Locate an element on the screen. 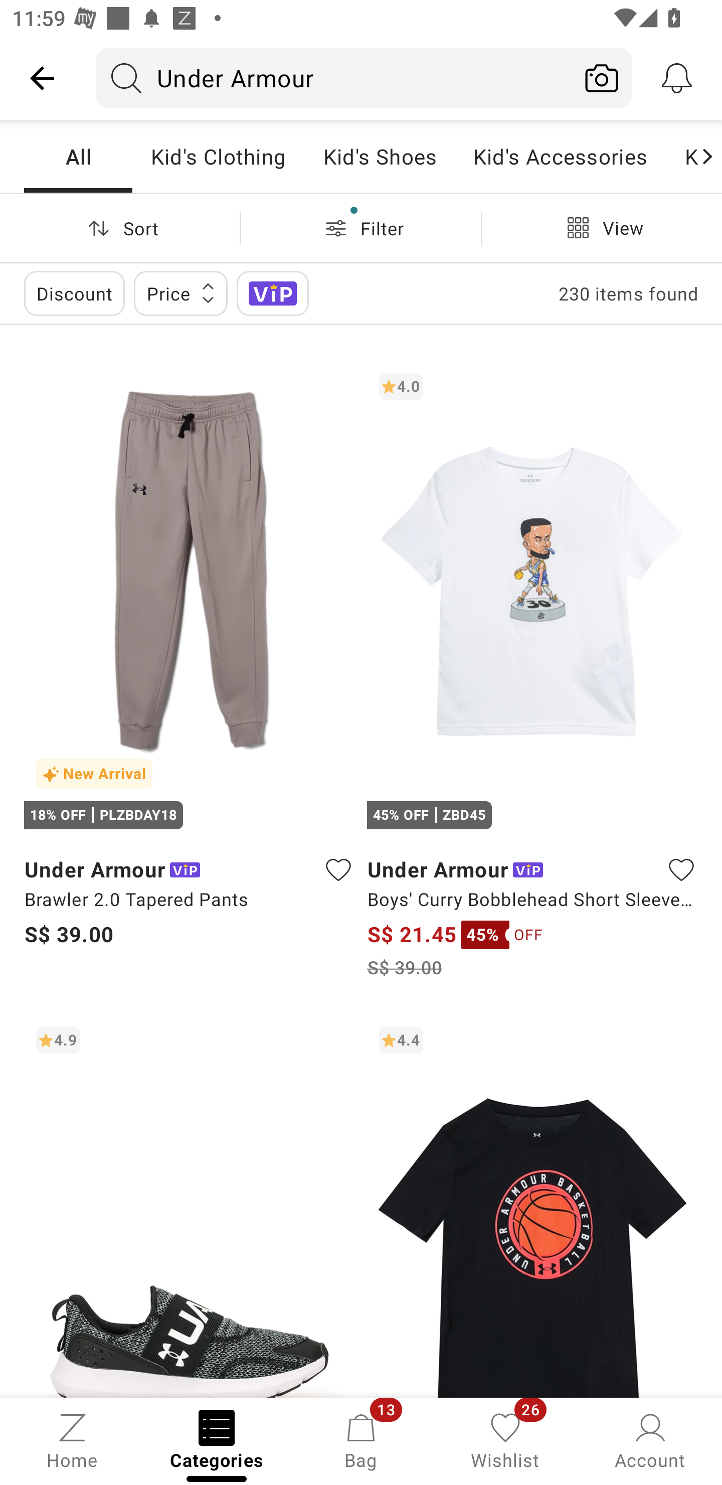 The width and height of the screenshot is (722, 1485). Filter is located at coordinates (361, 228).